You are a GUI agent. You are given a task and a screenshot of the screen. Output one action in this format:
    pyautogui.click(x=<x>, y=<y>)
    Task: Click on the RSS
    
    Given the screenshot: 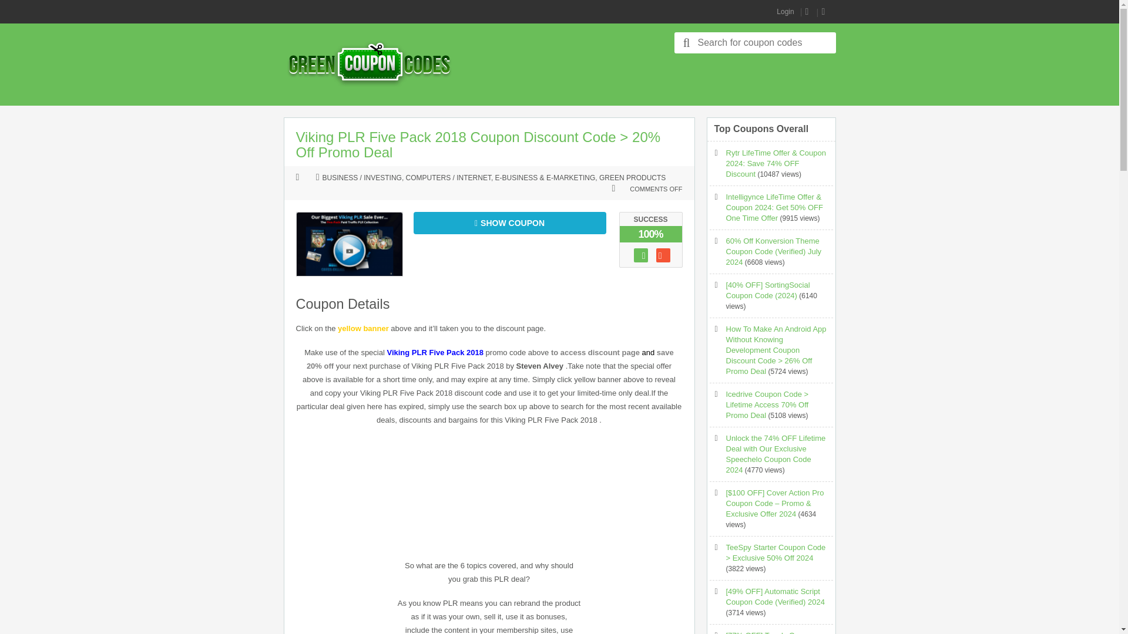 What is the action you would take?
    pyautogui.click(x=809, y=12)
    